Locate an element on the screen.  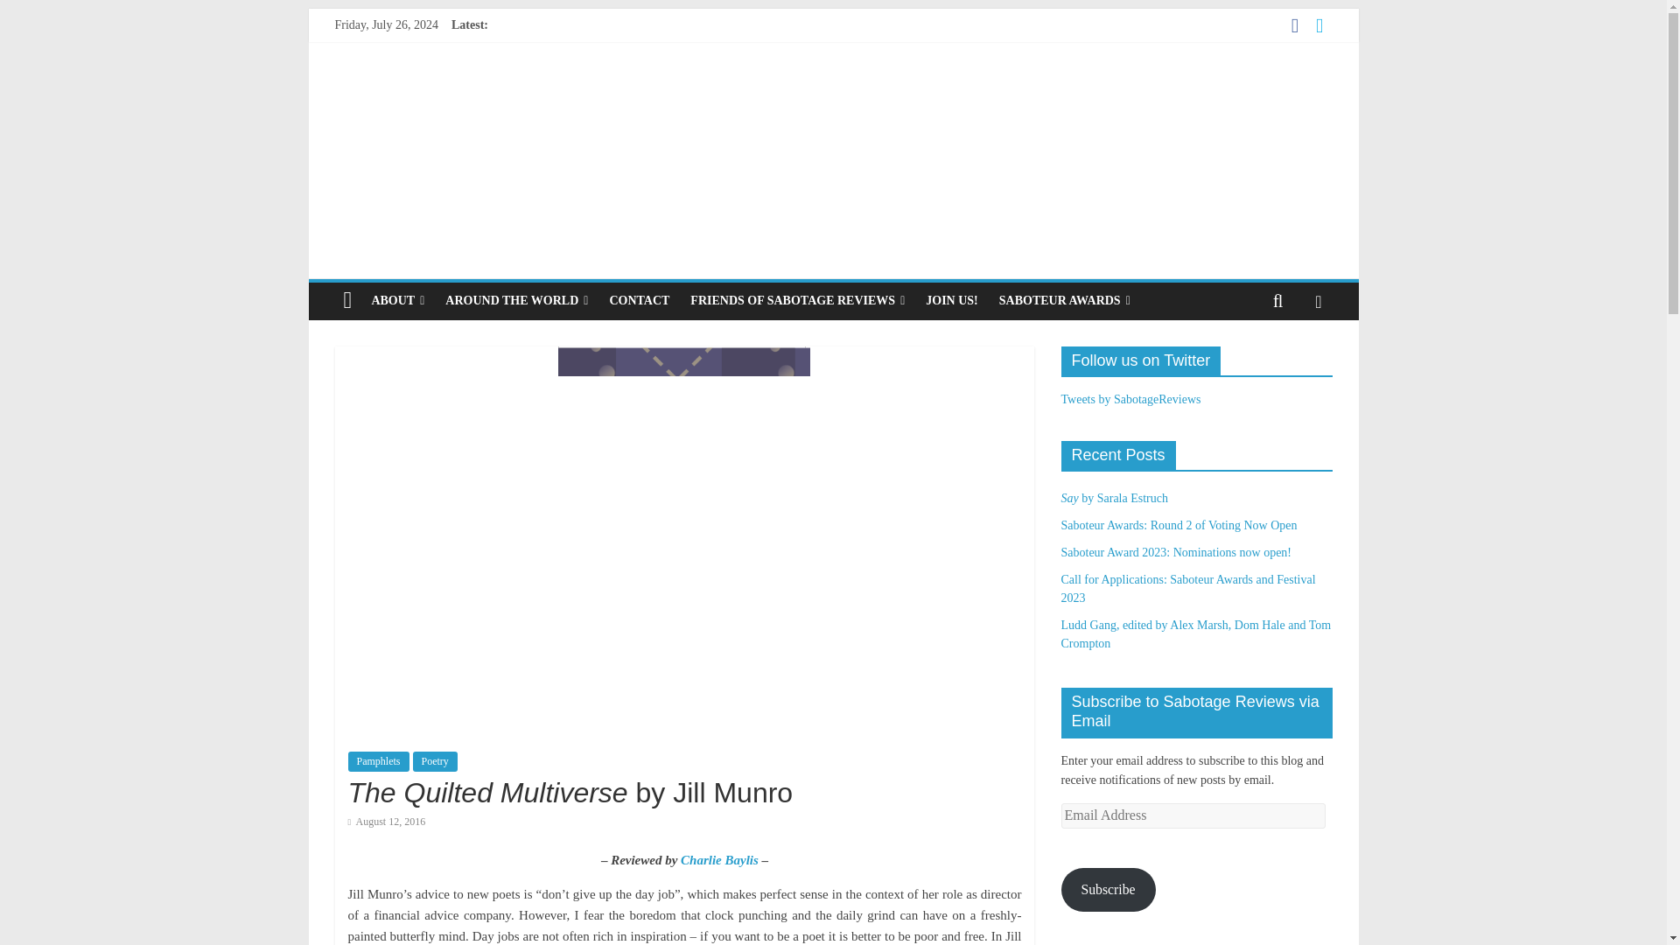
JOIN US! is located at coordinates (952, 301).